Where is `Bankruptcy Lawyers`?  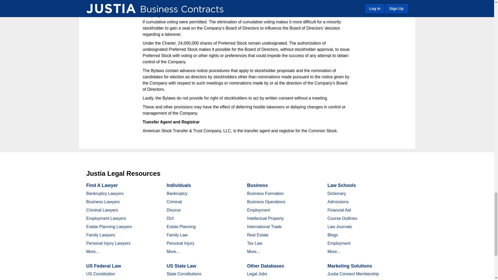
Bankruptcy Lawyers is located at coordinates (105, 193).